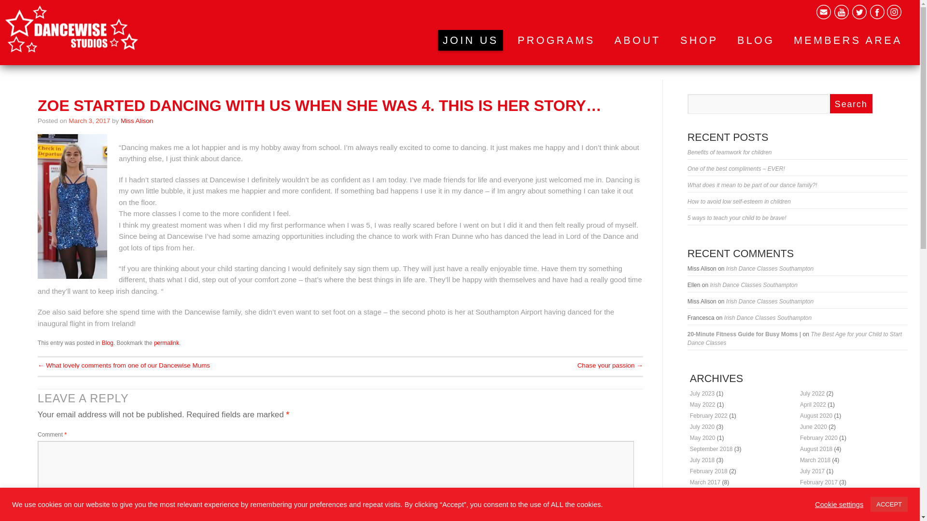 Image resolution: width=927 pixels, height=521 pixels. What do you see at coordinates (730, 152) in the screenshot?
I see `Benefits of teamwork for children` at bounding box center [730, 152].